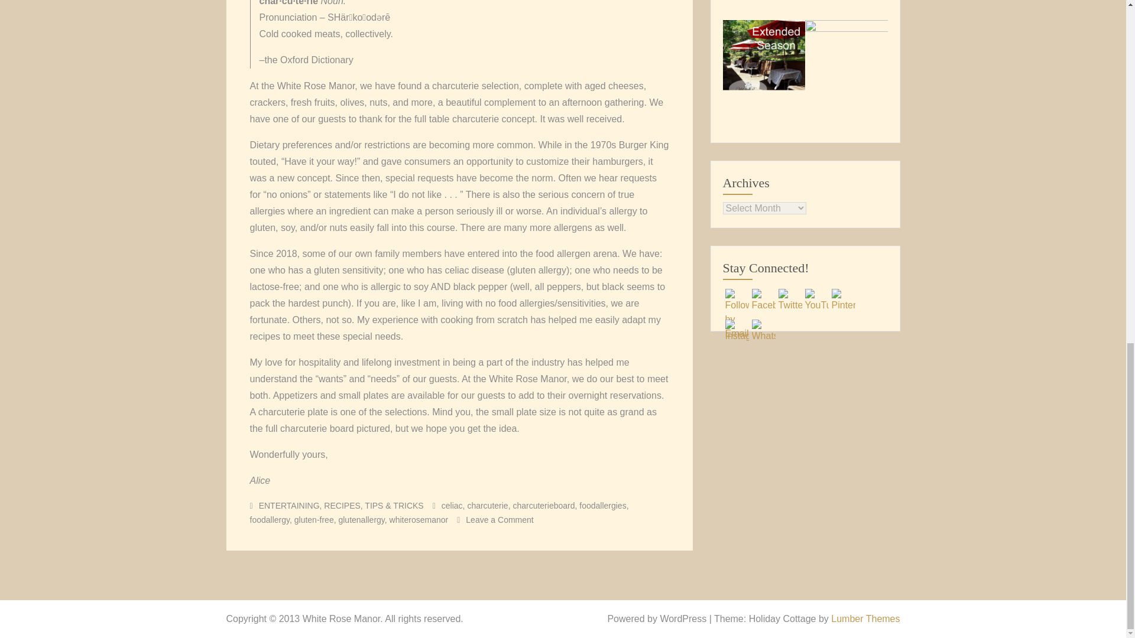 Image resolution: width=1135 pixels, height=638 pixels. I want to click on Instagram, so click(737, 331).